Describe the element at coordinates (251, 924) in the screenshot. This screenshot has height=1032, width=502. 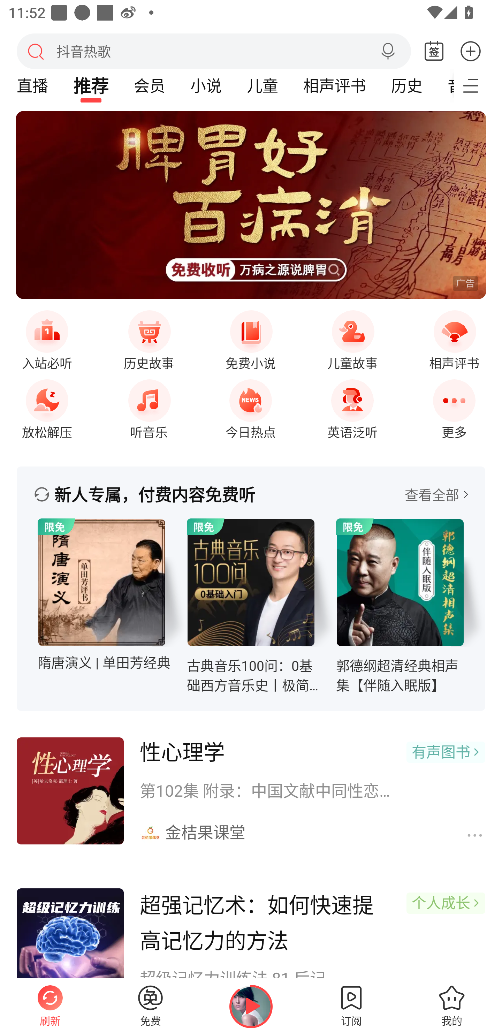
I see `超强记忆术：如何快速提高记忆力的方法 个人成长    超级记忆力训练法 81 后记` at that location.